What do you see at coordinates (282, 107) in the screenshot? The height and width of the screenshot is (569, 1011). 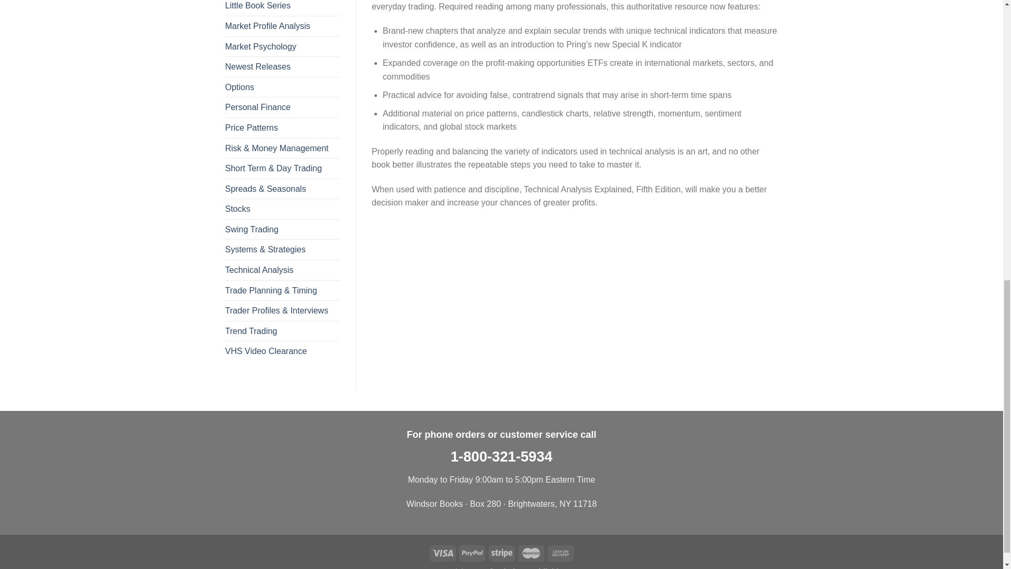 I see `Personal Finance` at bounding box center [282, 107].